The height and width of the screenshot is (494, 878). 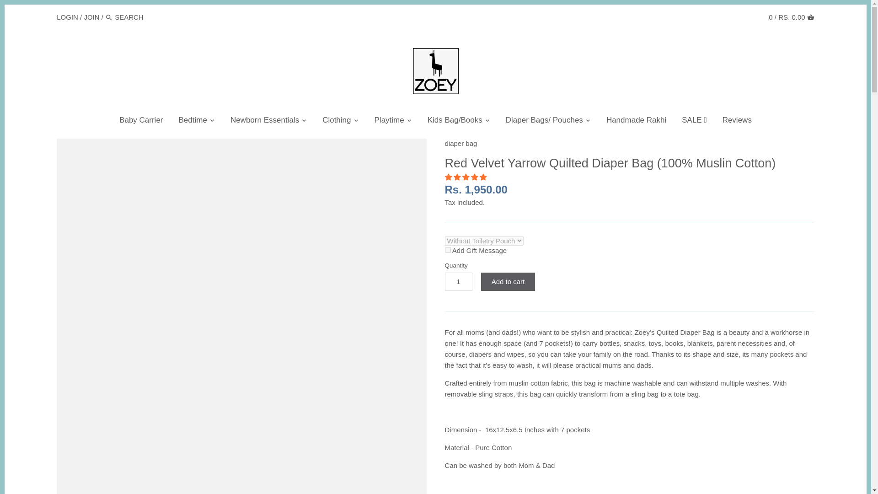 I want to click on Baby Carrier, so click(x=141, y=122).